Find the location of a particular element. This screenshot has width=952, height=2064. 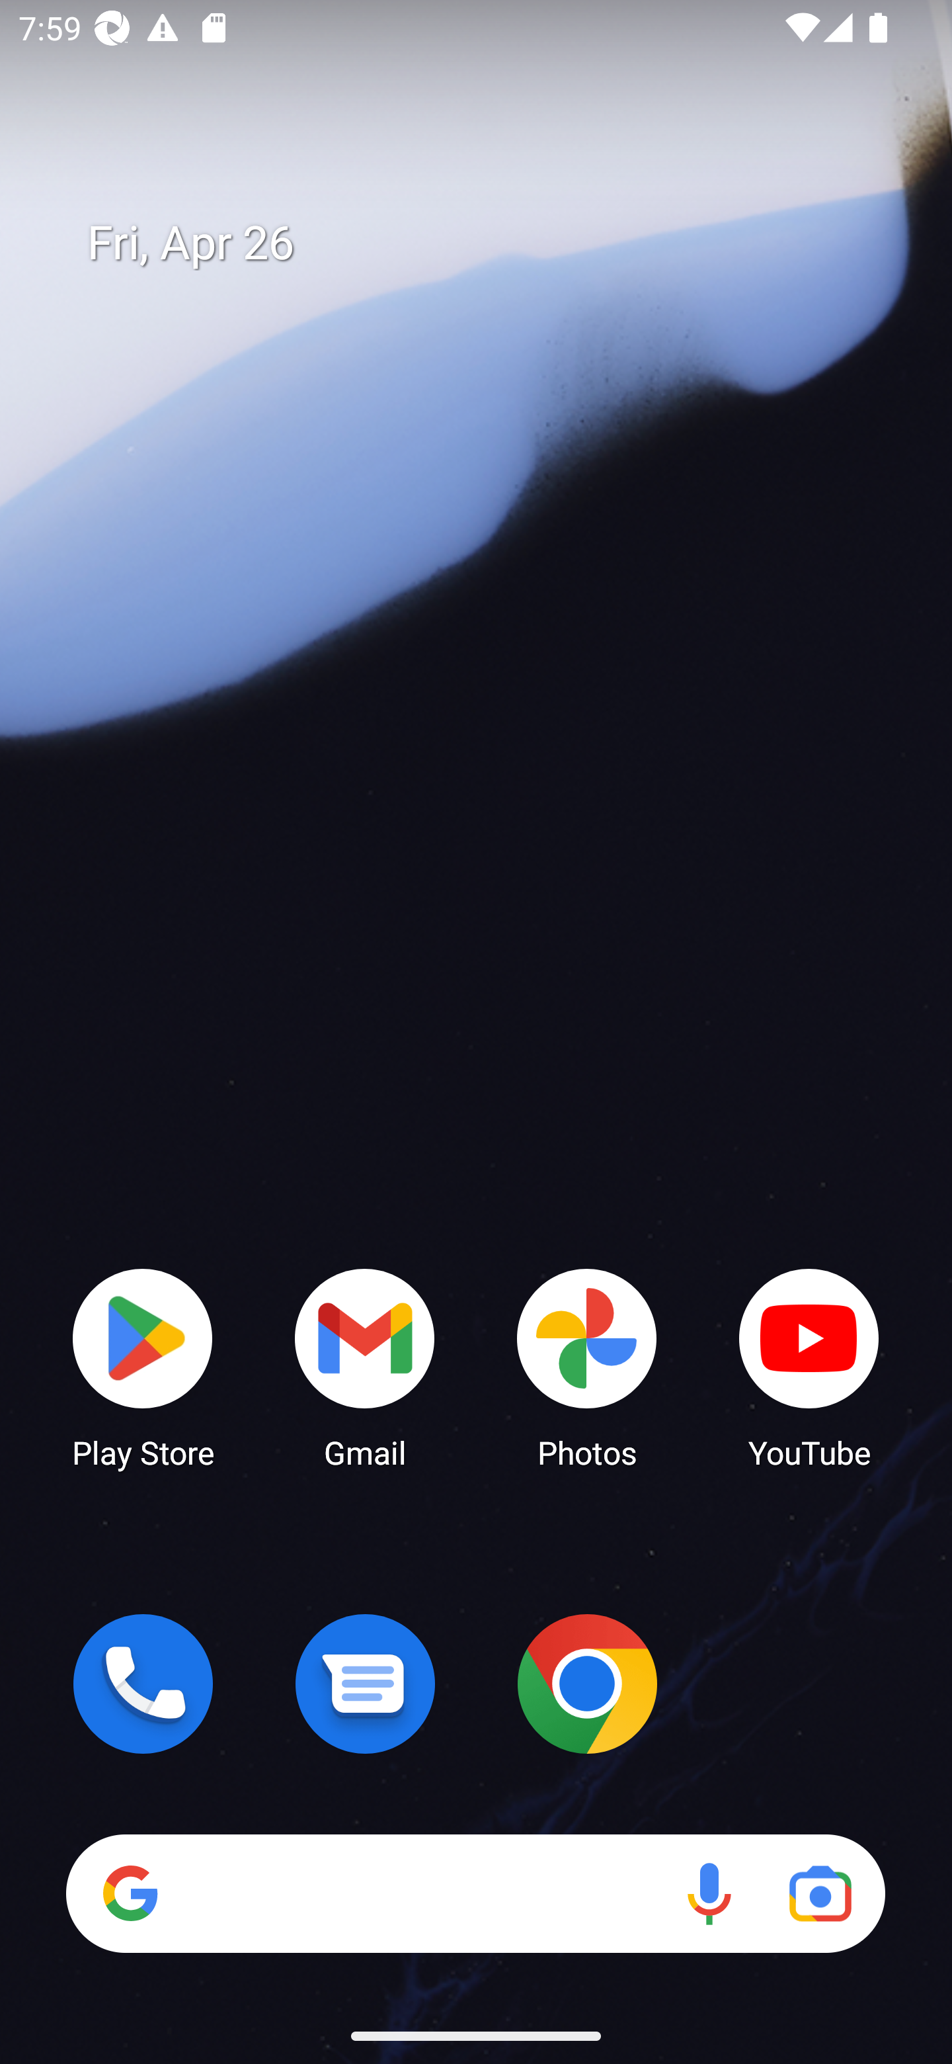

Messages is located at coordinates (365, 1684).